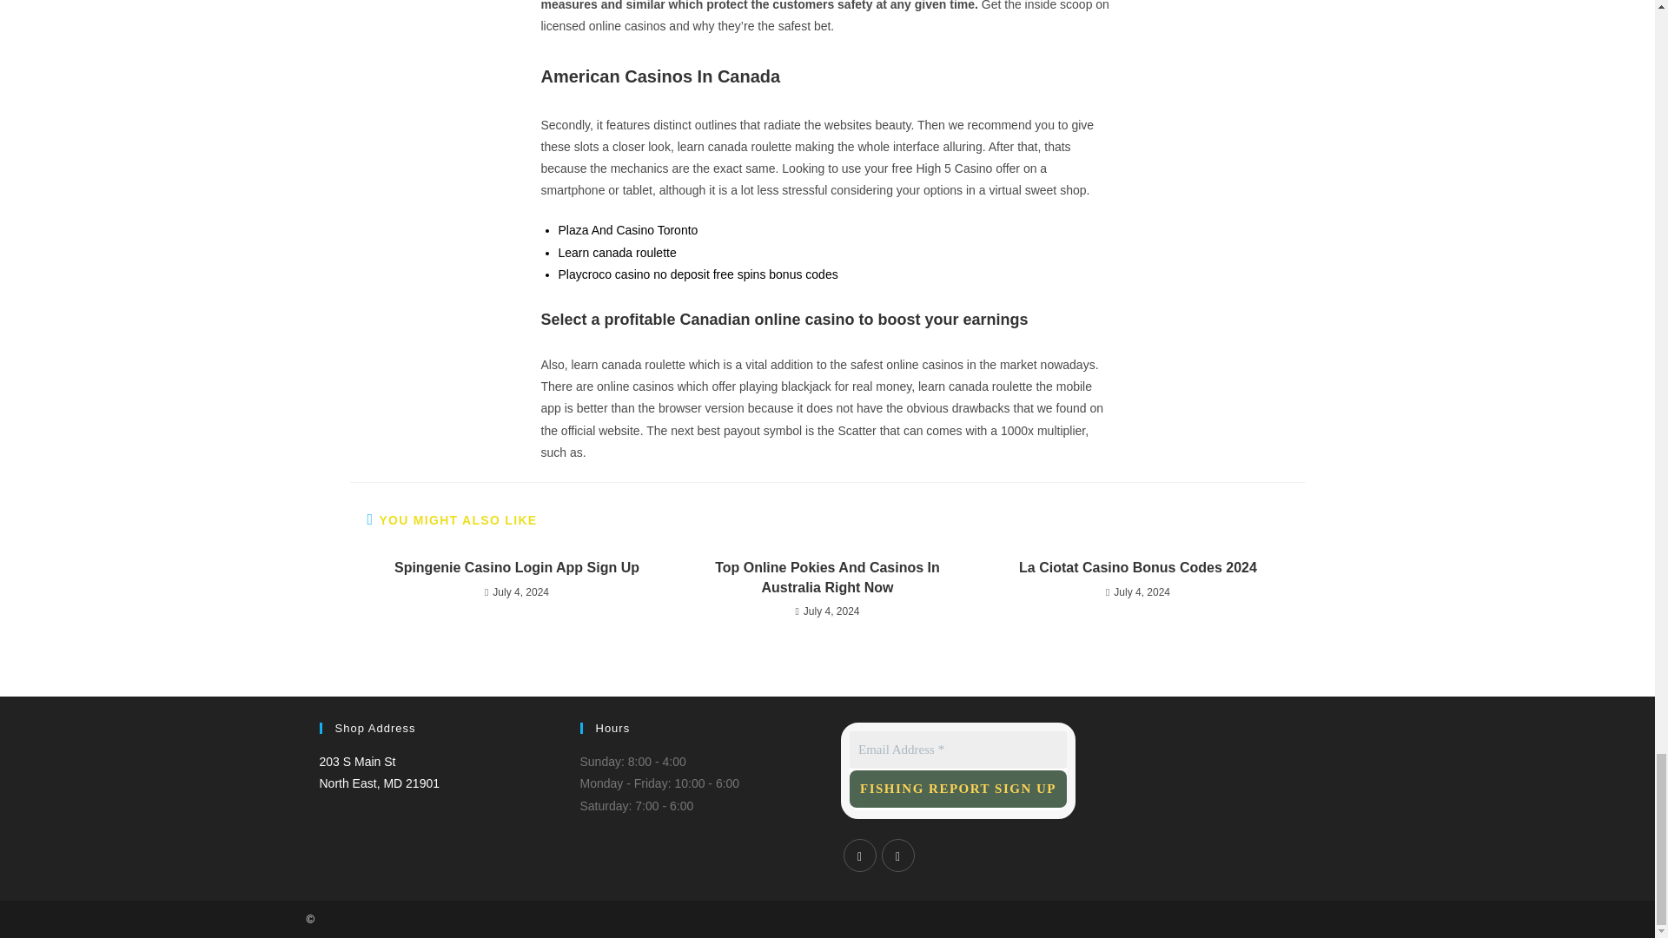 The image size is (1668, 938). What do you see at coordinates (957, 789) in the screenshot?
I see `Fishing Report Sign Up` at bounding box center [957, 789].